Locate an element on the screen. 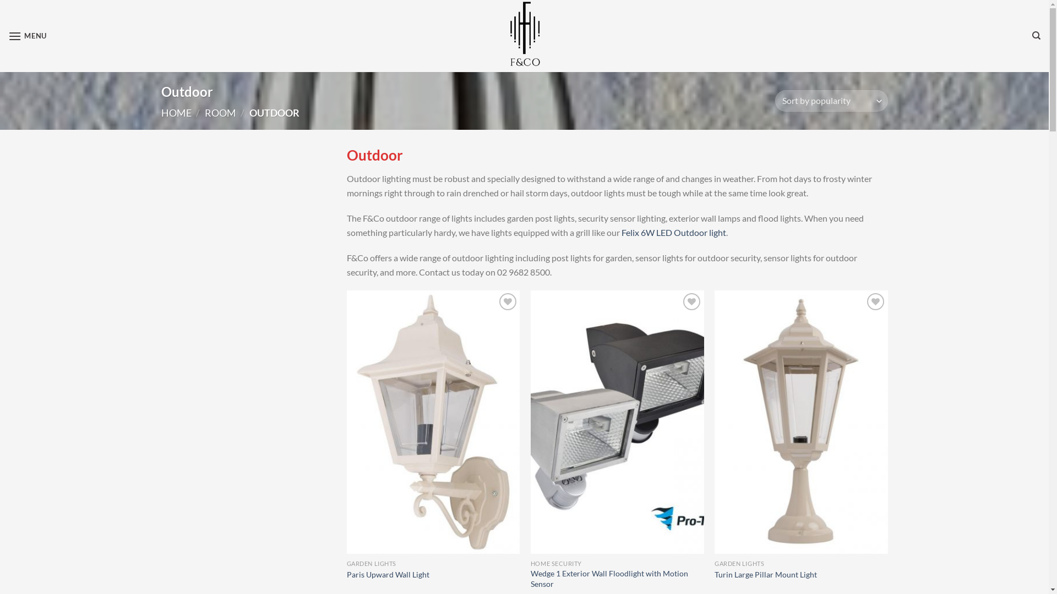  MENU is located at coordinates (28, 36).